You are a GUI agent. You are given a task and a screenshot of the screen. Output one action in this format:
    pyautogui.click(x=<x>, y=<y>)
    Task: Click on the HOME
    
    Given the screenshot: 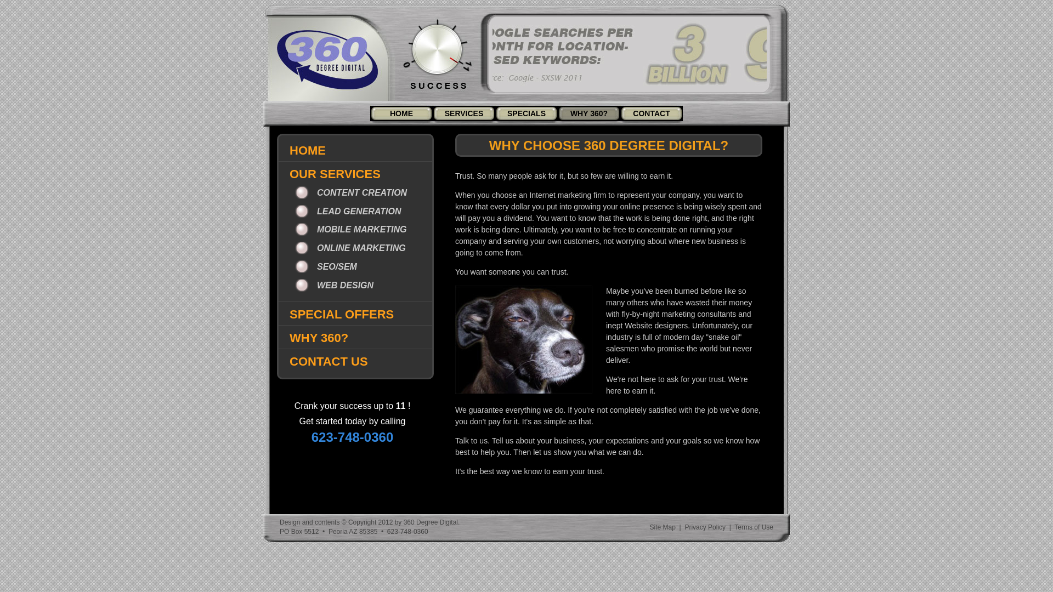 What is the action you would take?
    pyautogui.click(x=308, y=150)
    